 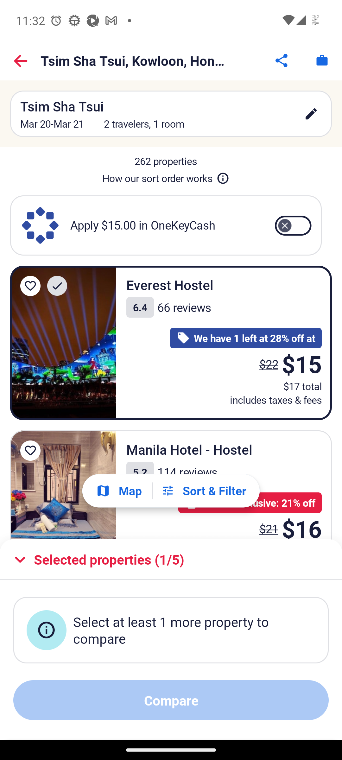 I want to click on Compare Properties Compare, so click(x=171, y=700).